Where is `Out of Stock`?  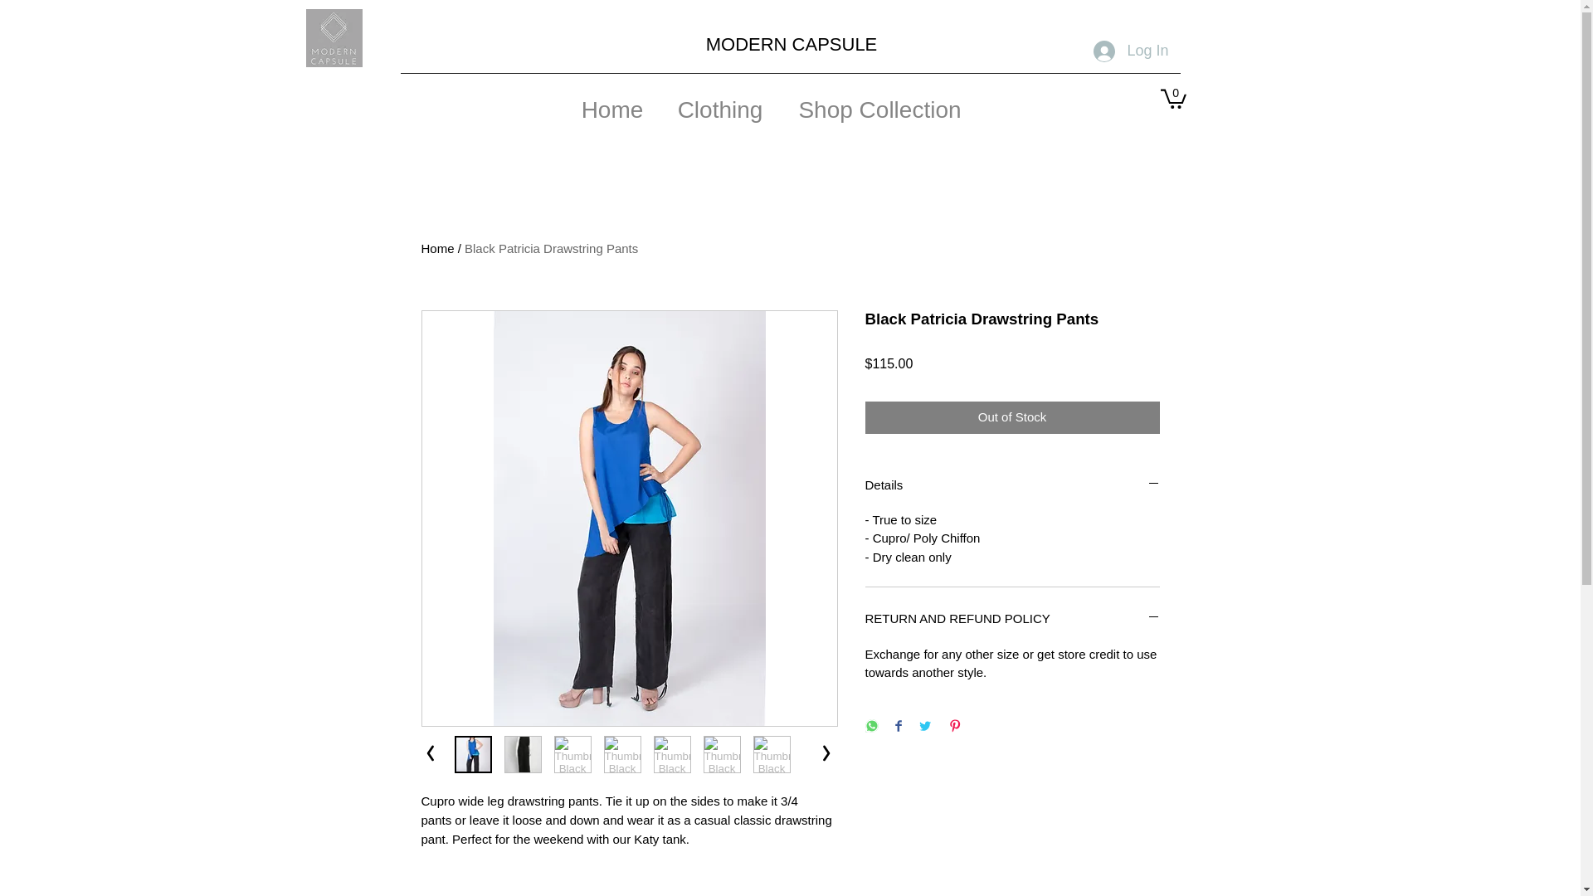 Out of Stock is located at coordinates (1012, 416).